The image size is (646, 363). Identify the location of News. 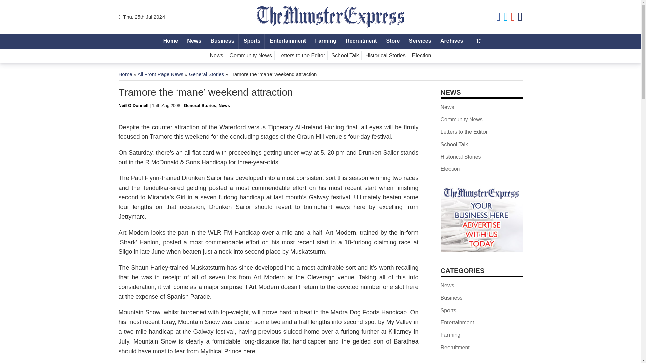
(194, 41).